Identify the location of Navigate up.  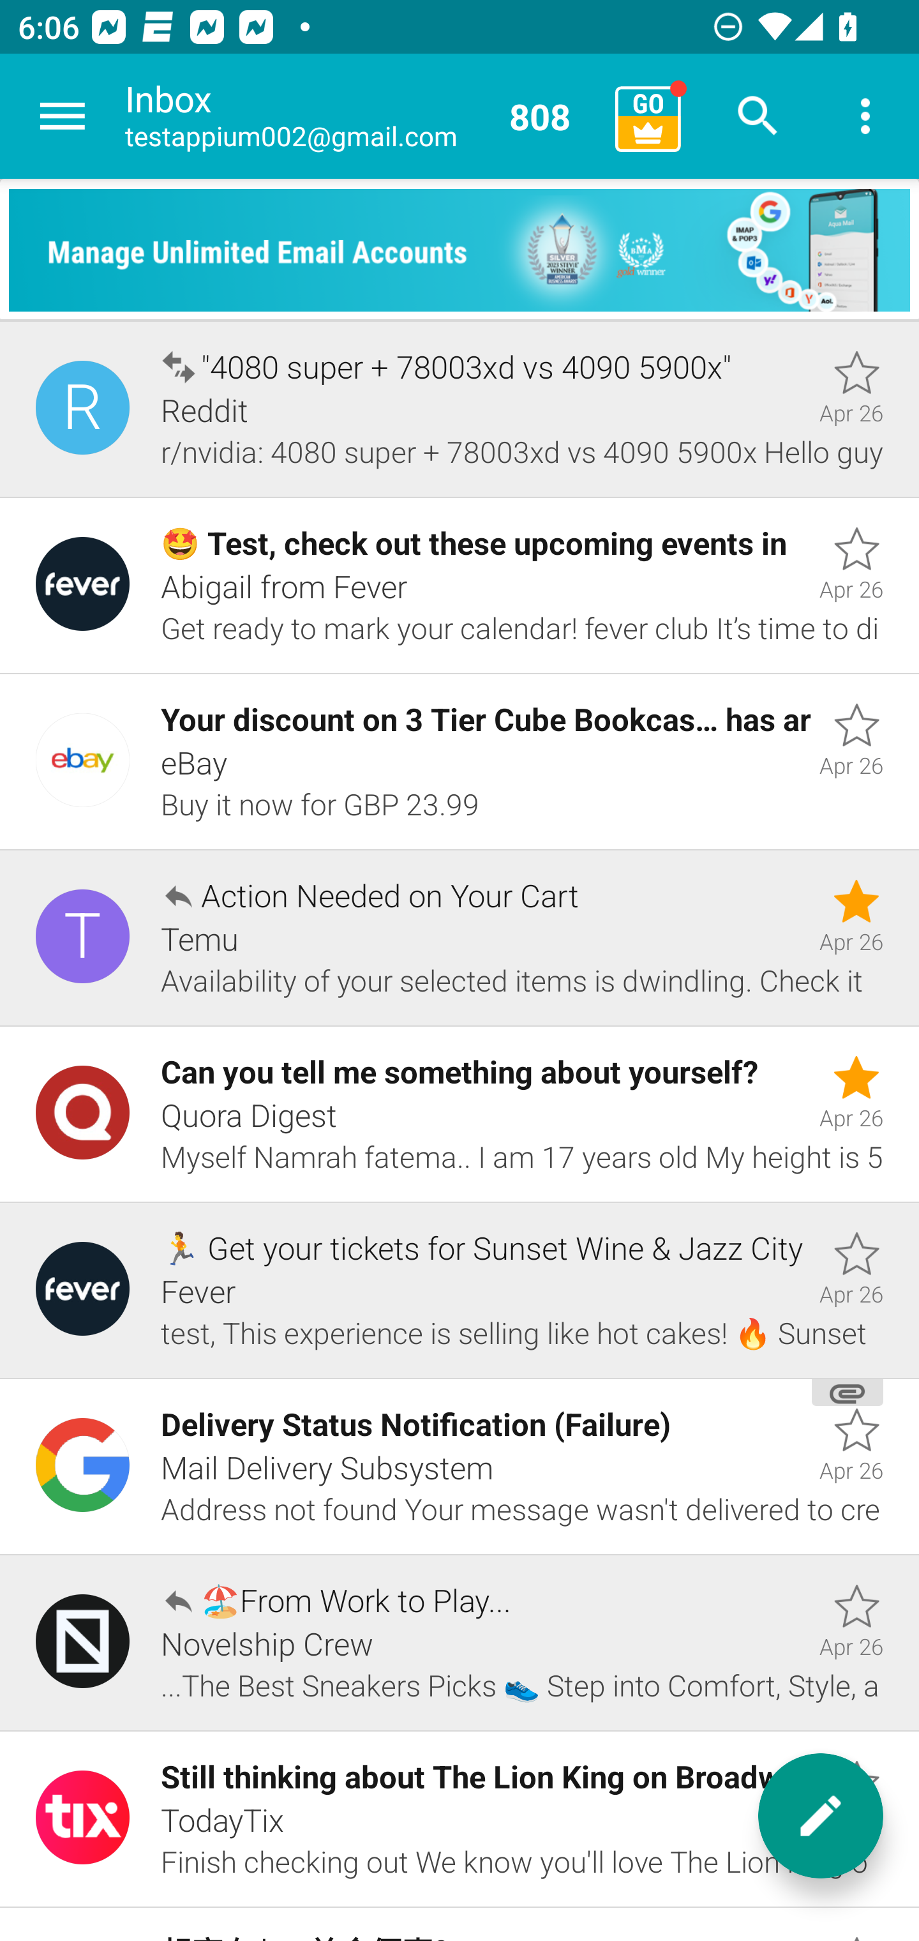
(63, 116).